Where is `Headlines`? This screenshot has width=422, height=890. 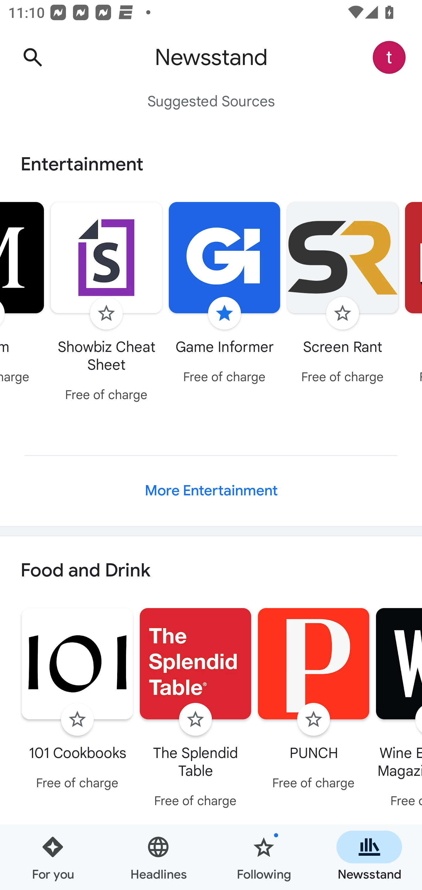
Headlines is located at coordinates (158, 857).